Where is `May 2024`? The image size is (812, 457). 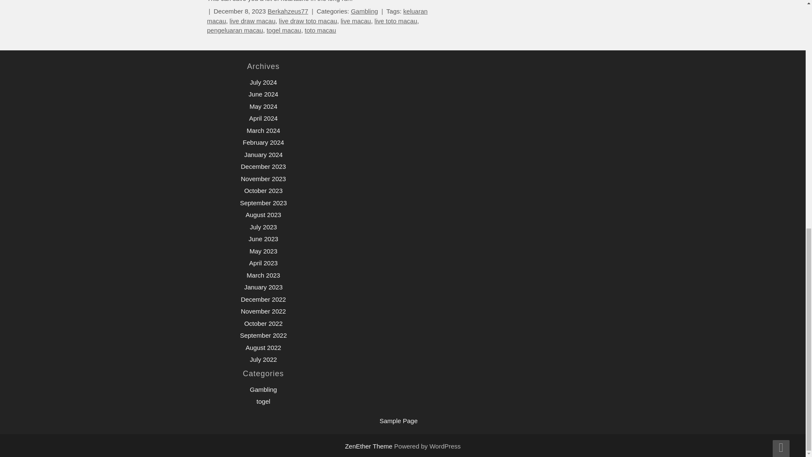
May 2024 is located at coordinates (263, 107).